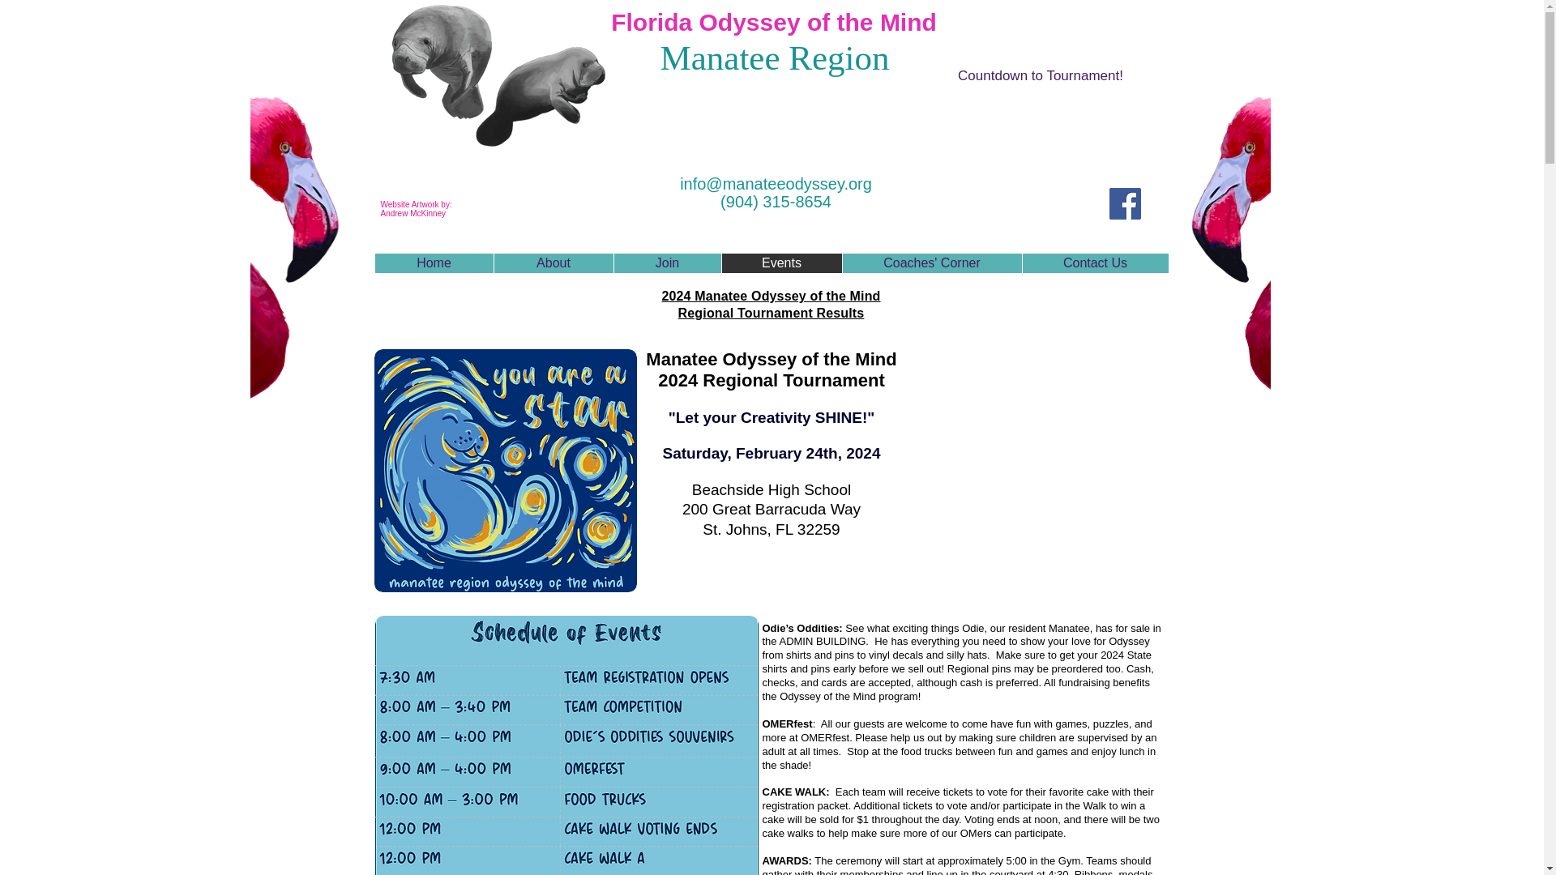 Image resolution: width=1556 pixels, height=875 pixels. What do you see at coordinates (434, 262) in the screenshot?
I see `Home` at bounding box center [434, 262].